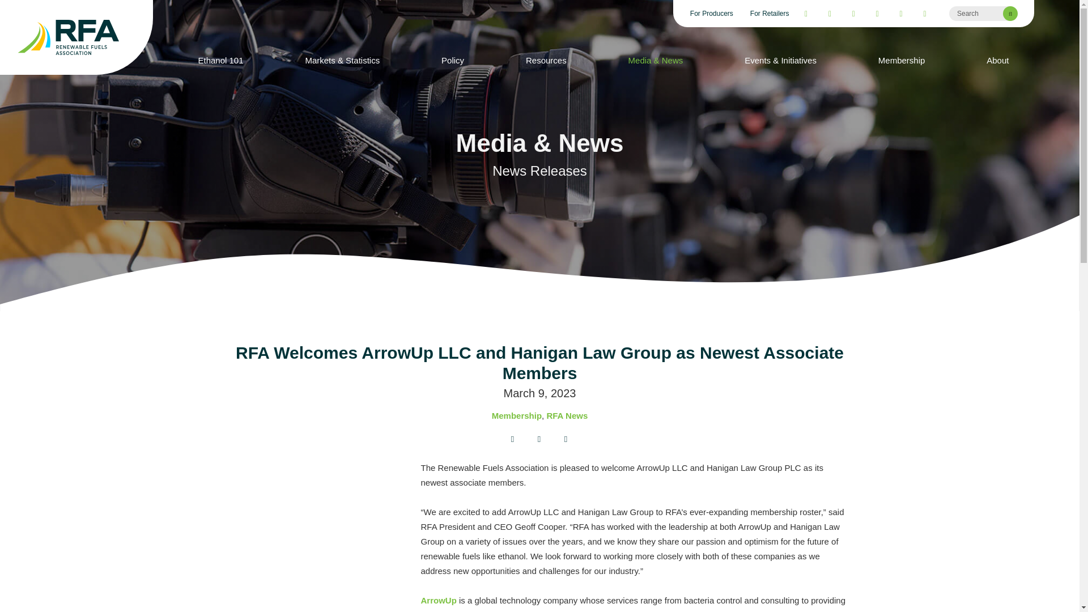 Image resolution: width=1088 pixels, height=612 pixels. Describe the element at coordinates (830, 13) in the screenshot. I see `Twitter` at that location.